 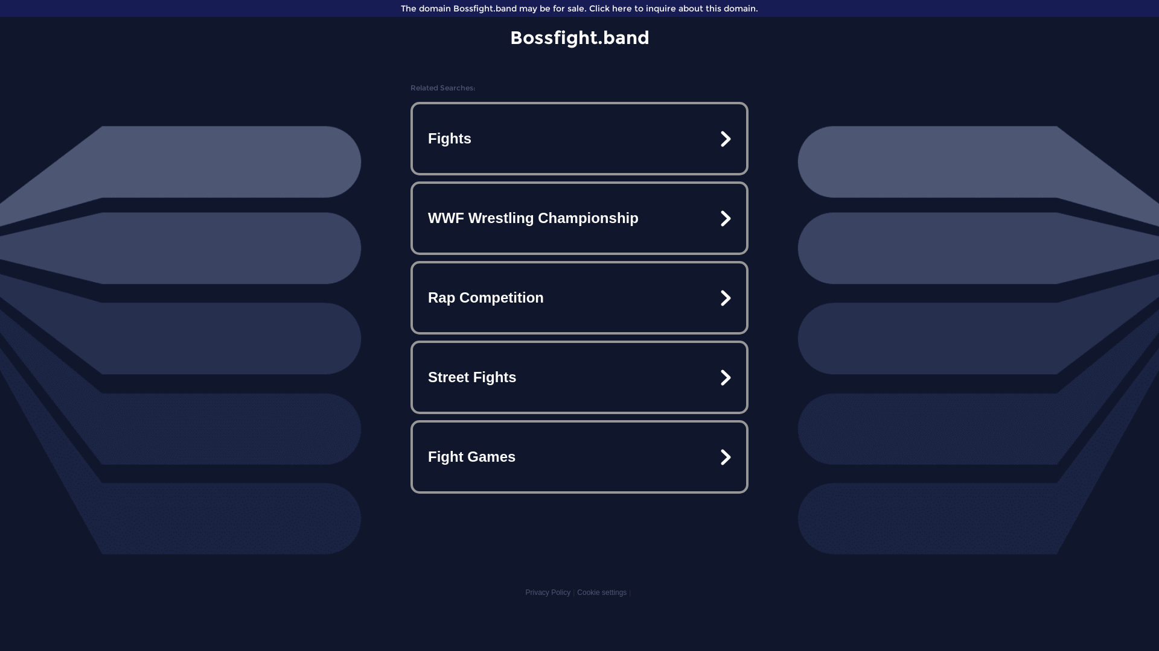 I want to click on Street Fights, so click(x=579, y=377).